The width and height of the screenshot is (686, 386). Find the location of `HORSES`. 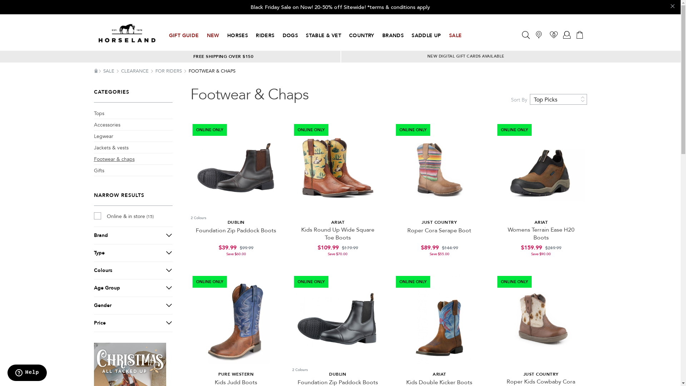

HORSES is located at coordinates (238, 36).